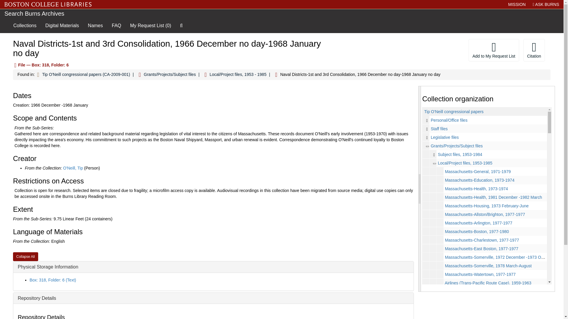 Image resolution: width=568 pixels, height=319 pixels. Describe the element at coordinates (62, 25) in the screenshot. I see `Digital Materials` at that location.